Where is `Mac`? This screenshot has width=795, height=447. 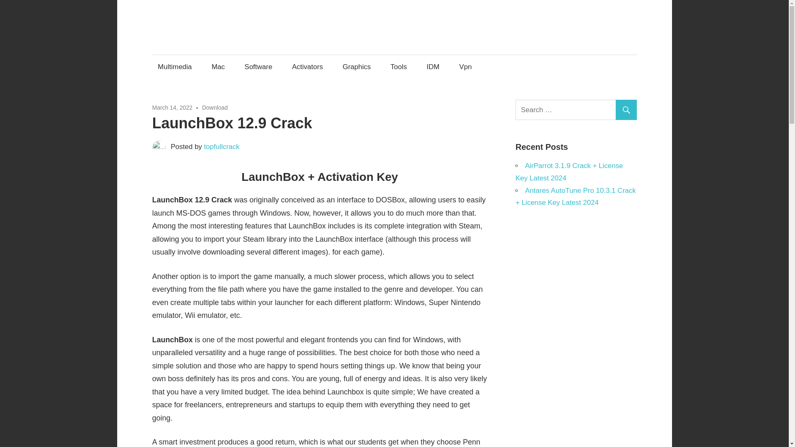 Mac is located at coordinates (218, 67).